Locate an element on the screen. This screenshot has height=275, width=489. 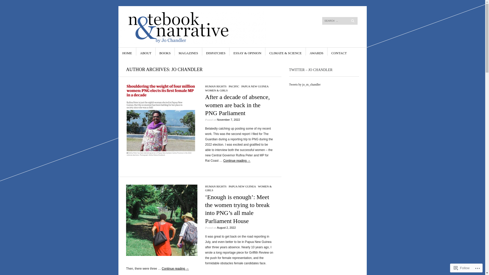
HUMAN RIGHTS is located at coordinates (216, 186).